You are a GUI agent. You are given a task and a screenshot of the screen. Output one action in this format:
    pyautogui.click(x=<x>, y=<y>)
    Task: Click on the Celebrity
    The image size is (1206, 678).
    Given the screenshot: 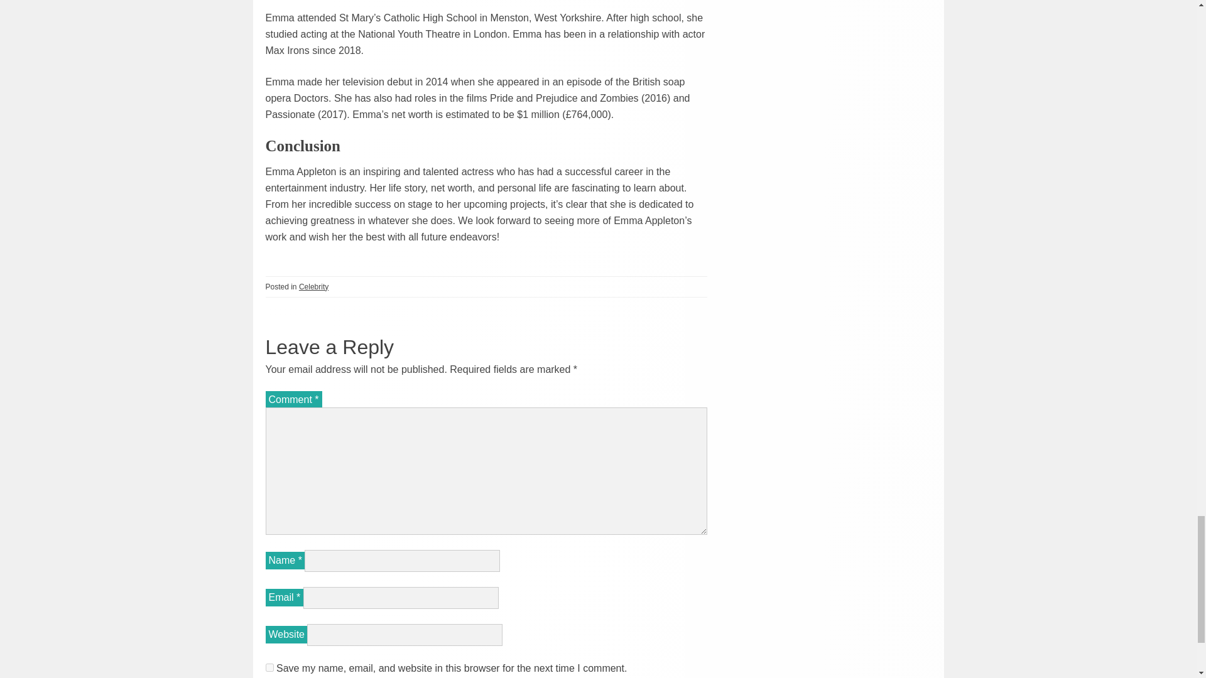 What is the action you would take?
    pyautogui.click(x=313, y=287)
    